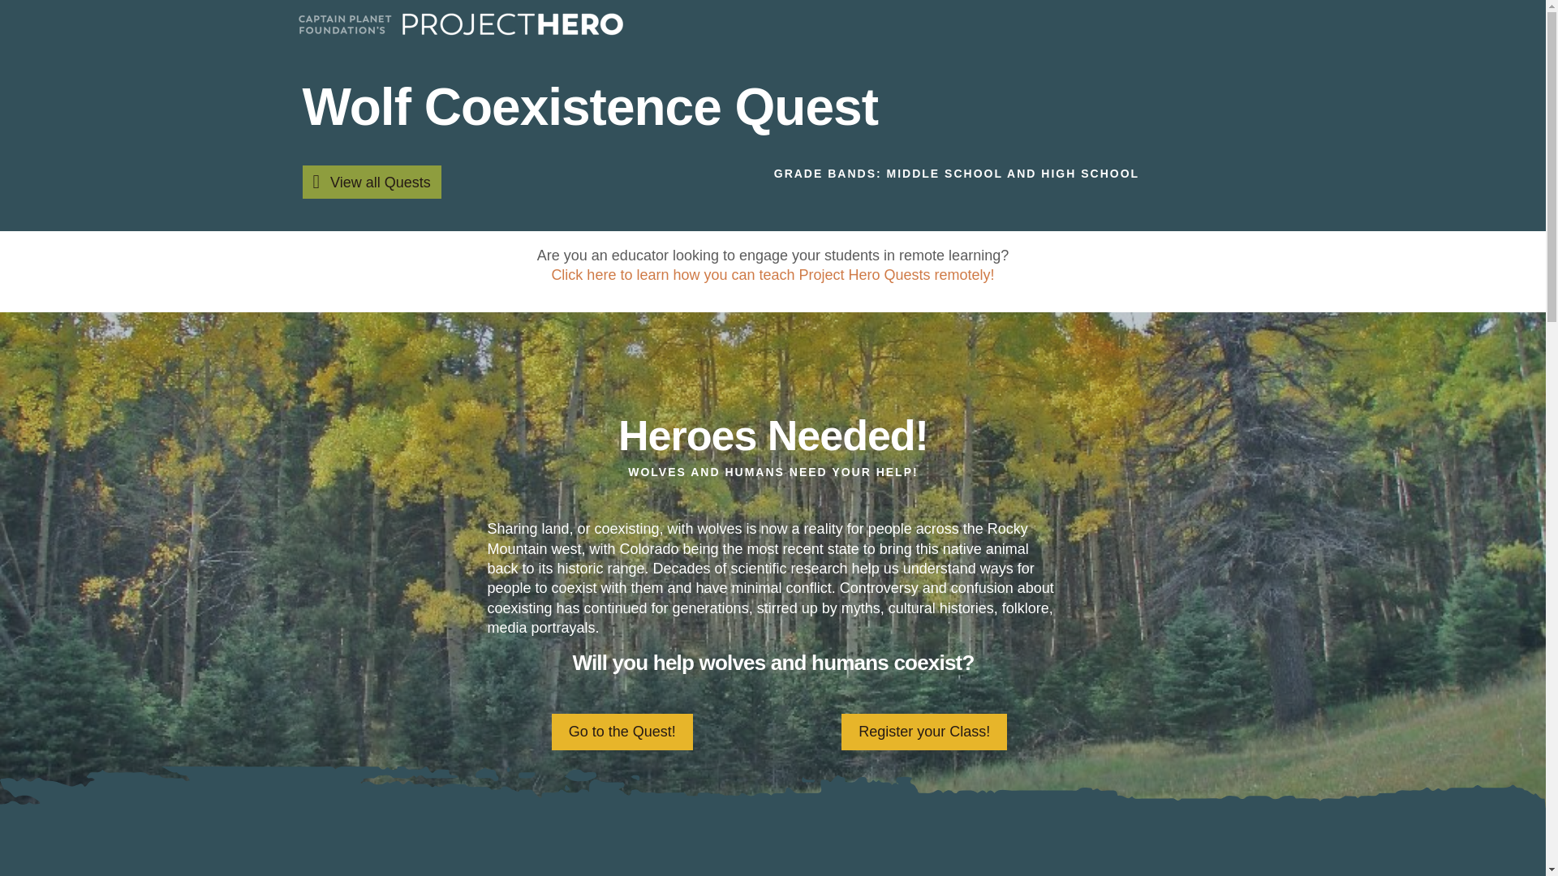 Image resolution: width=1558 pixels, height=876 pixels. I want to click on View all Quests, so click(372, 182).